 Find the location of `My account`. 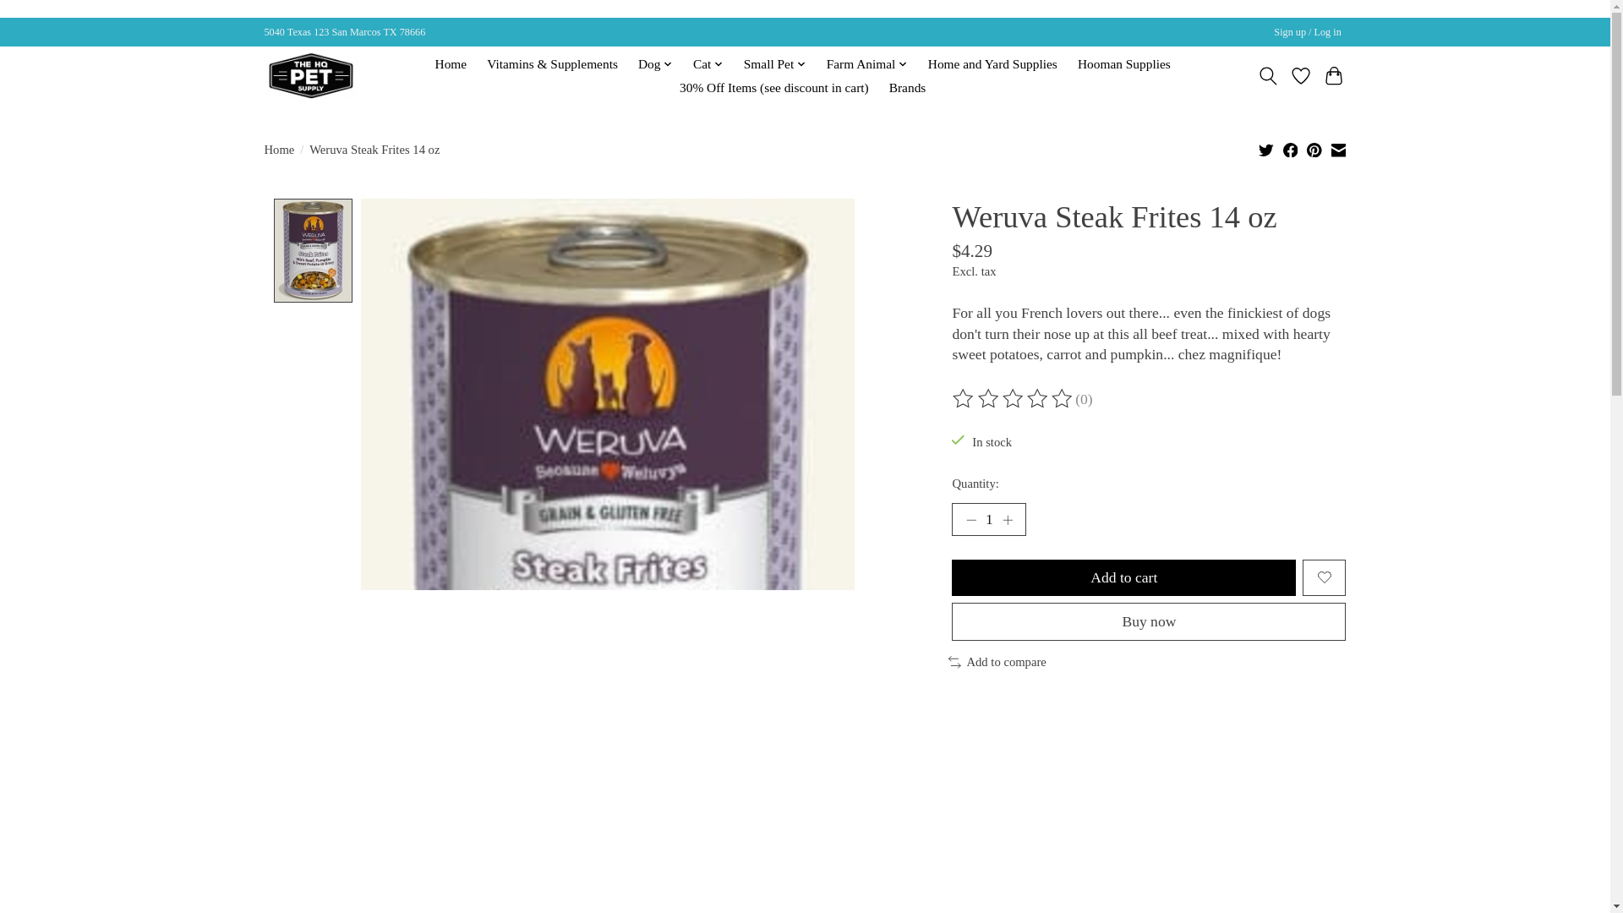

My account is located at coordinates (1308, 32).